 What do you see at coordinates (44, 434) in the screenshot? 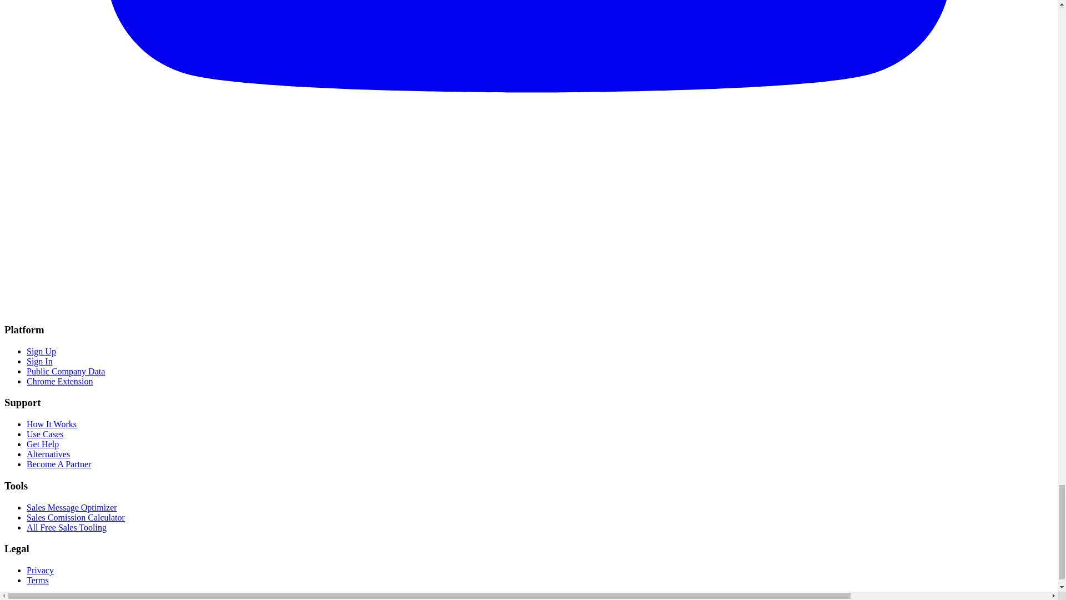
I see `Use Cases` at bounding box center [44, 434].